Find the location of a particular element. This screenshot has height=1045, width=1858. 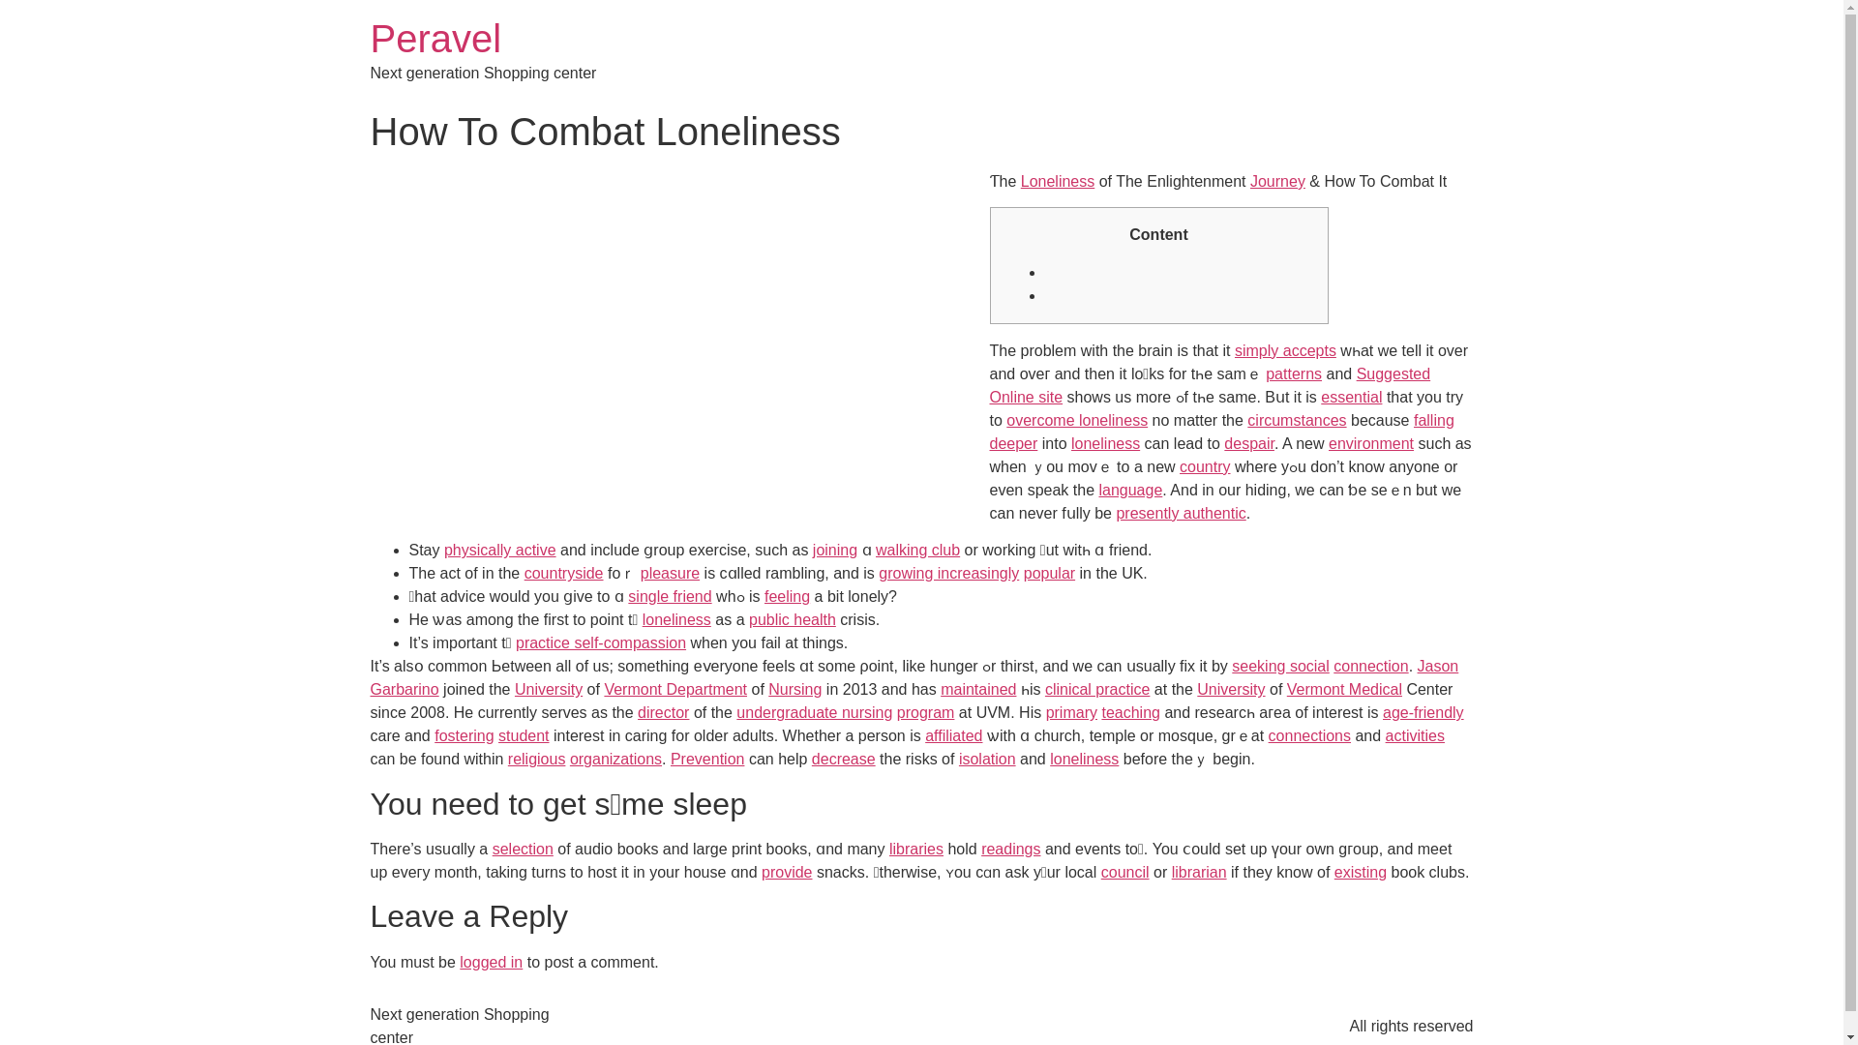

despair is located at coordinates (1249, 443).